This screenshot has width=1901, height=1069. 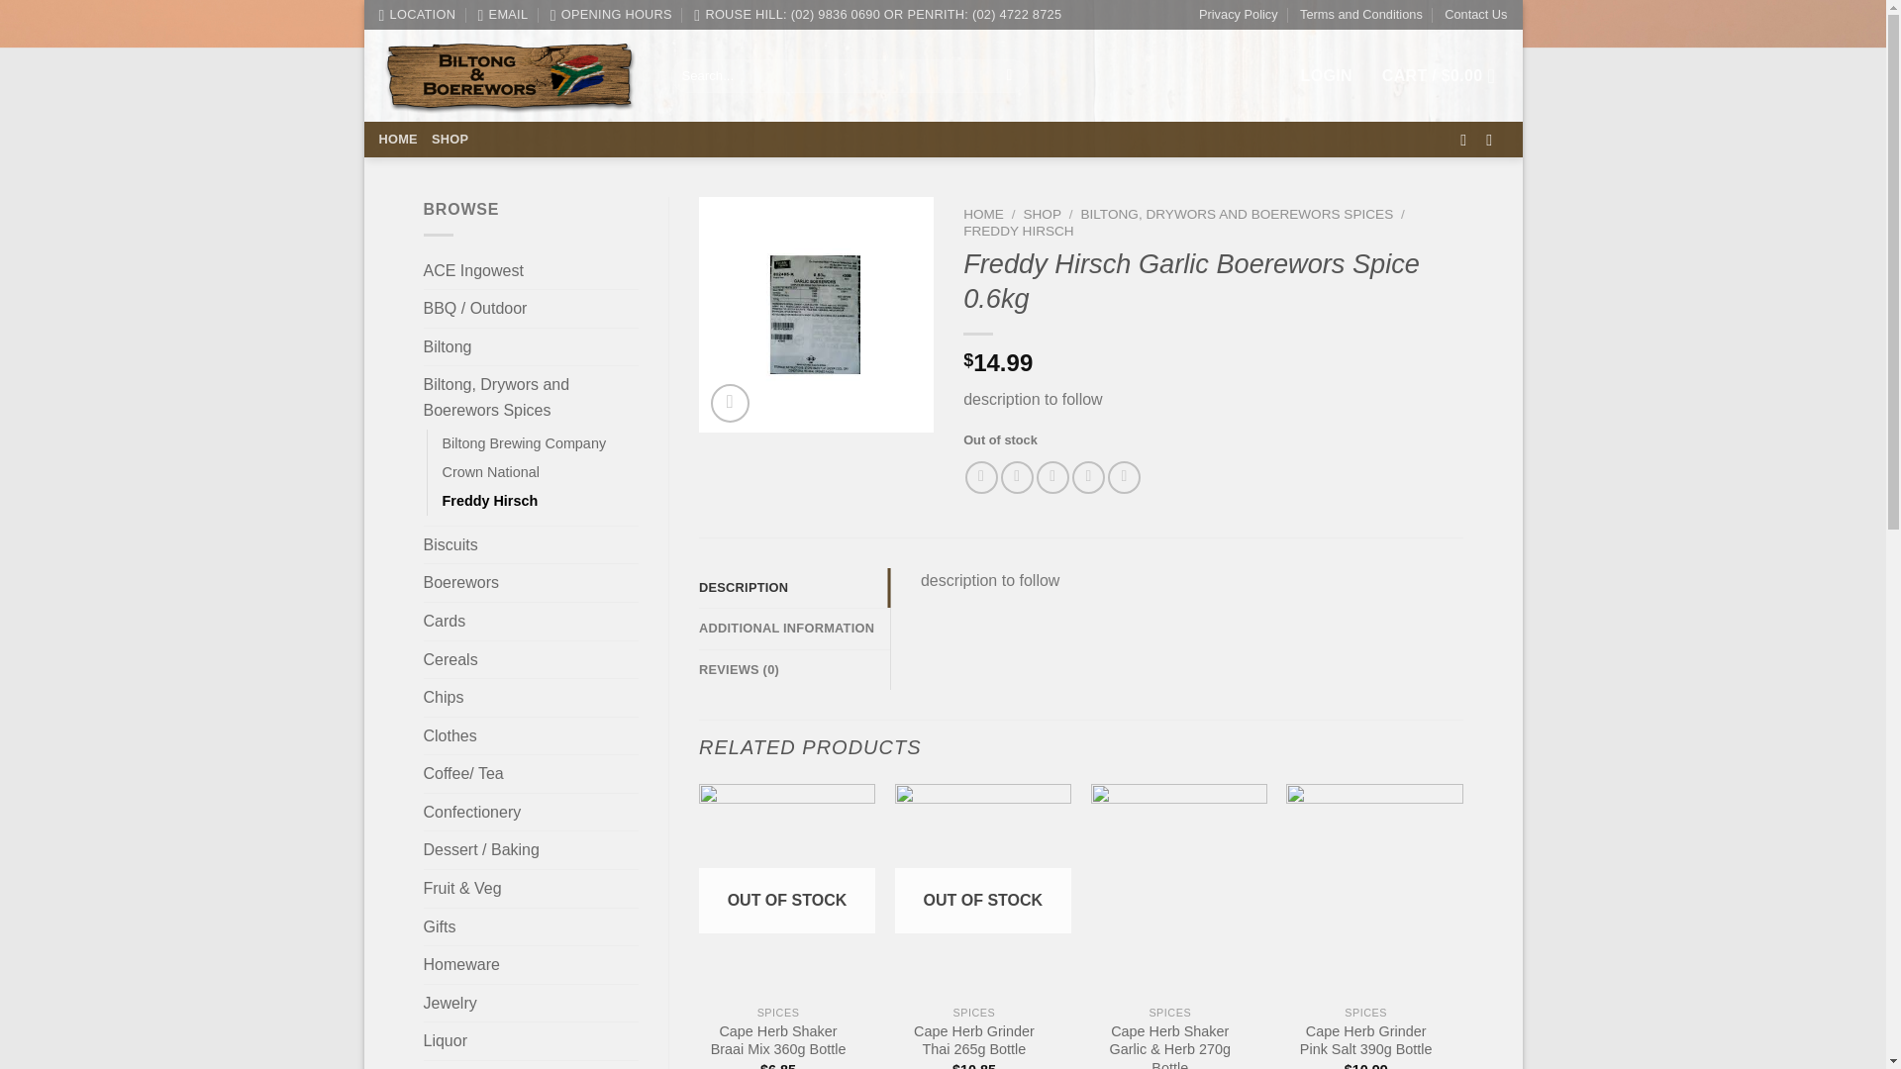 I want to click on ACE Ingowest, so click(x=531, y=270).